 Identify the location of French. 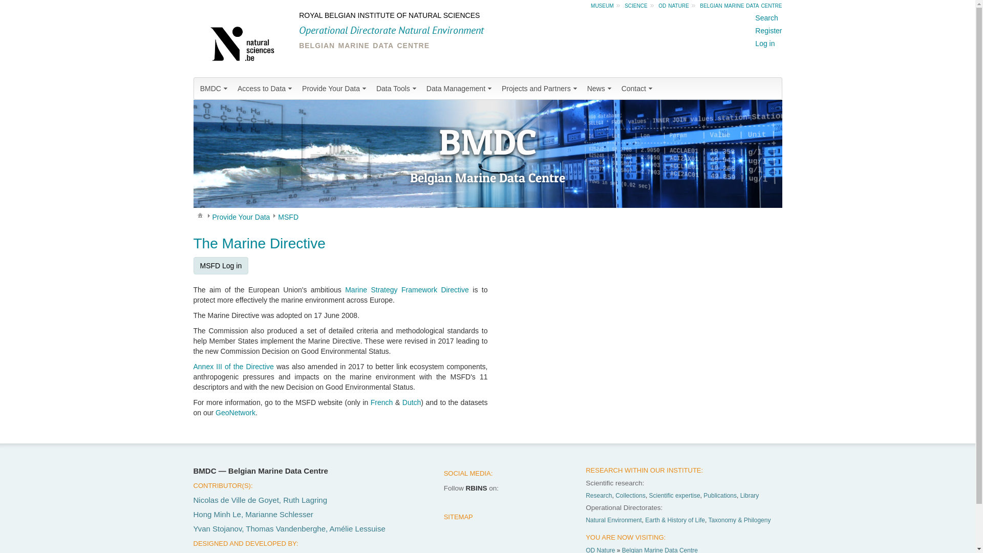
(382, 402).